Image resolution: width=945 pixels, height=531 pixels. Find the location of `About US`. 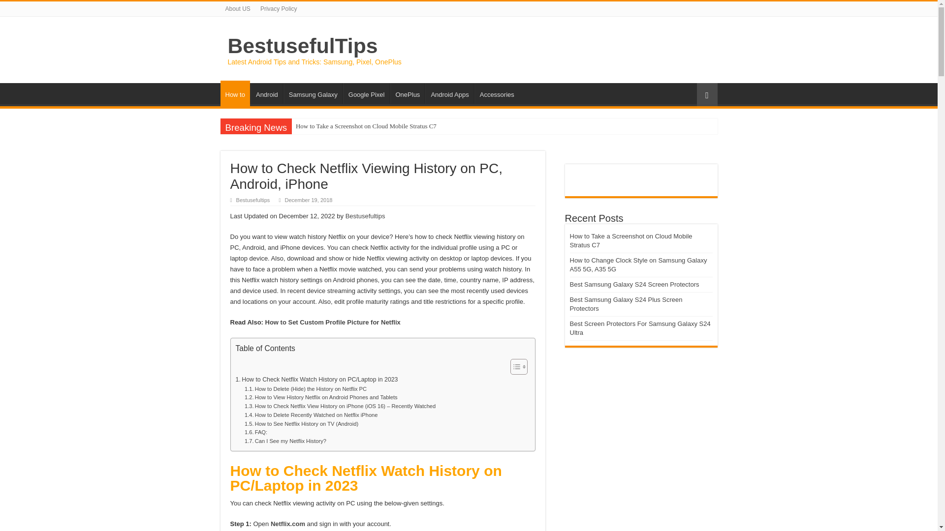

About US is located at coordinates (237, 9).